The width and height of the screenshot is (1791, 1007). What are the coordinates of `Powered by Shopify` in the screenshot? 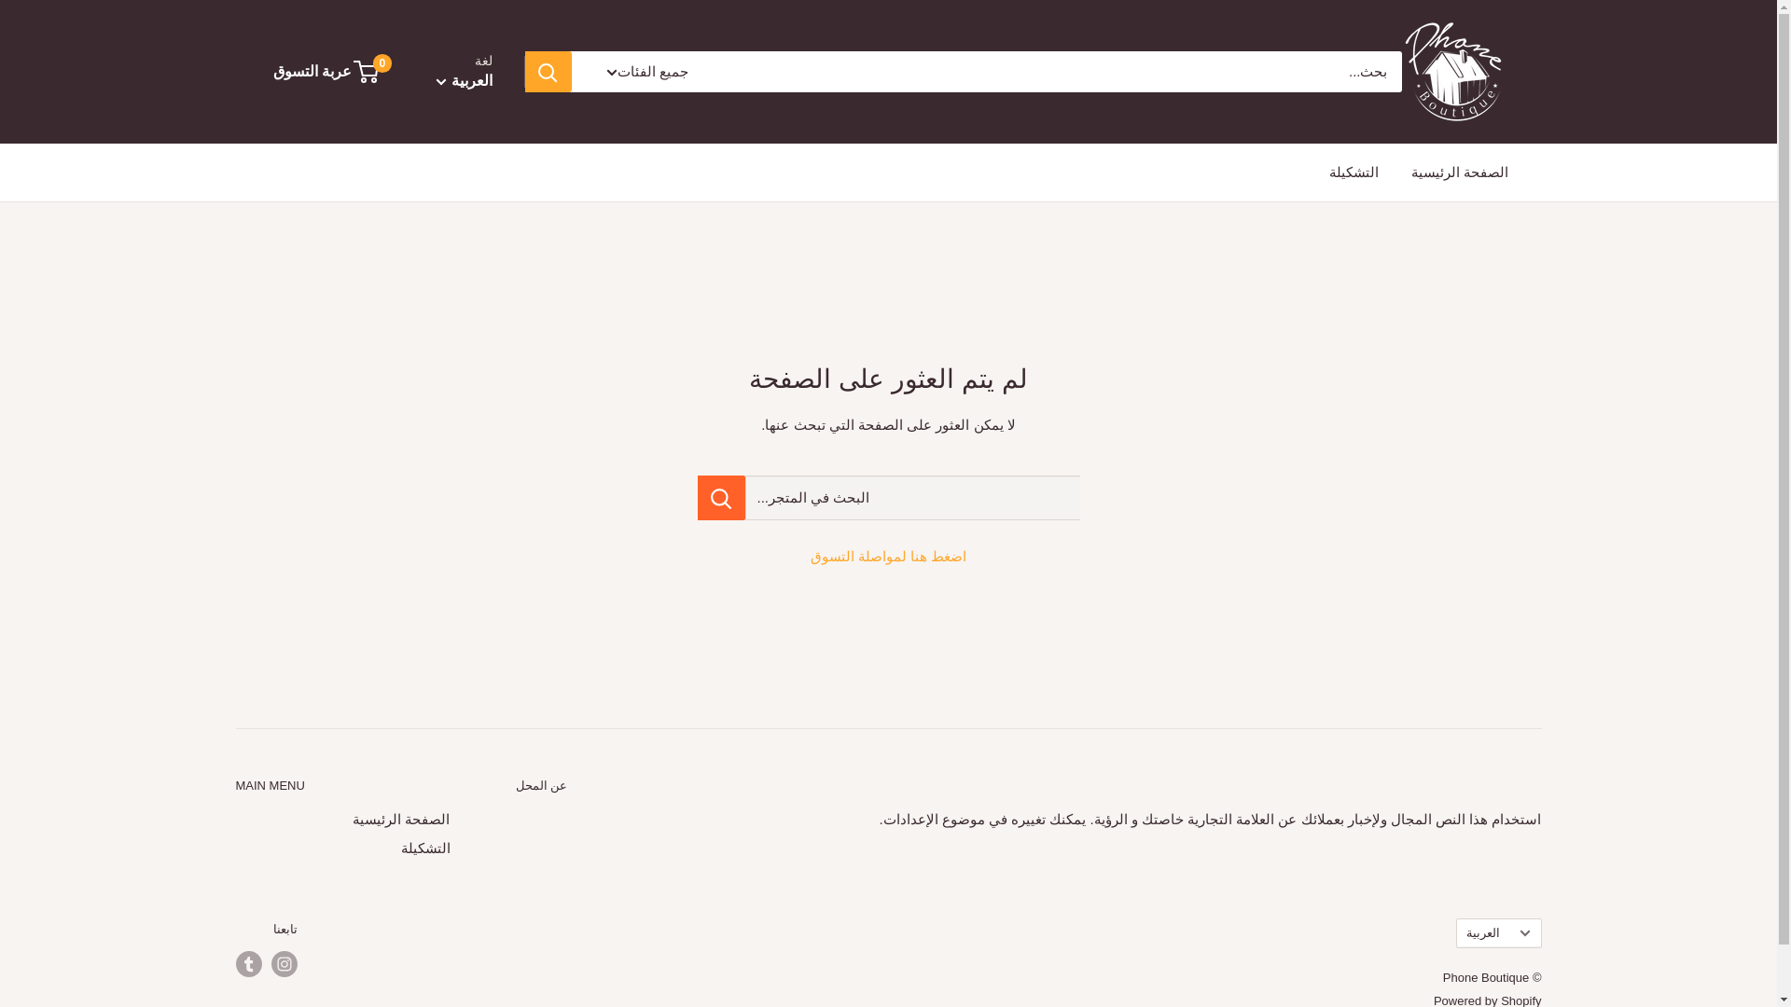 It's located at (1488, 1000).